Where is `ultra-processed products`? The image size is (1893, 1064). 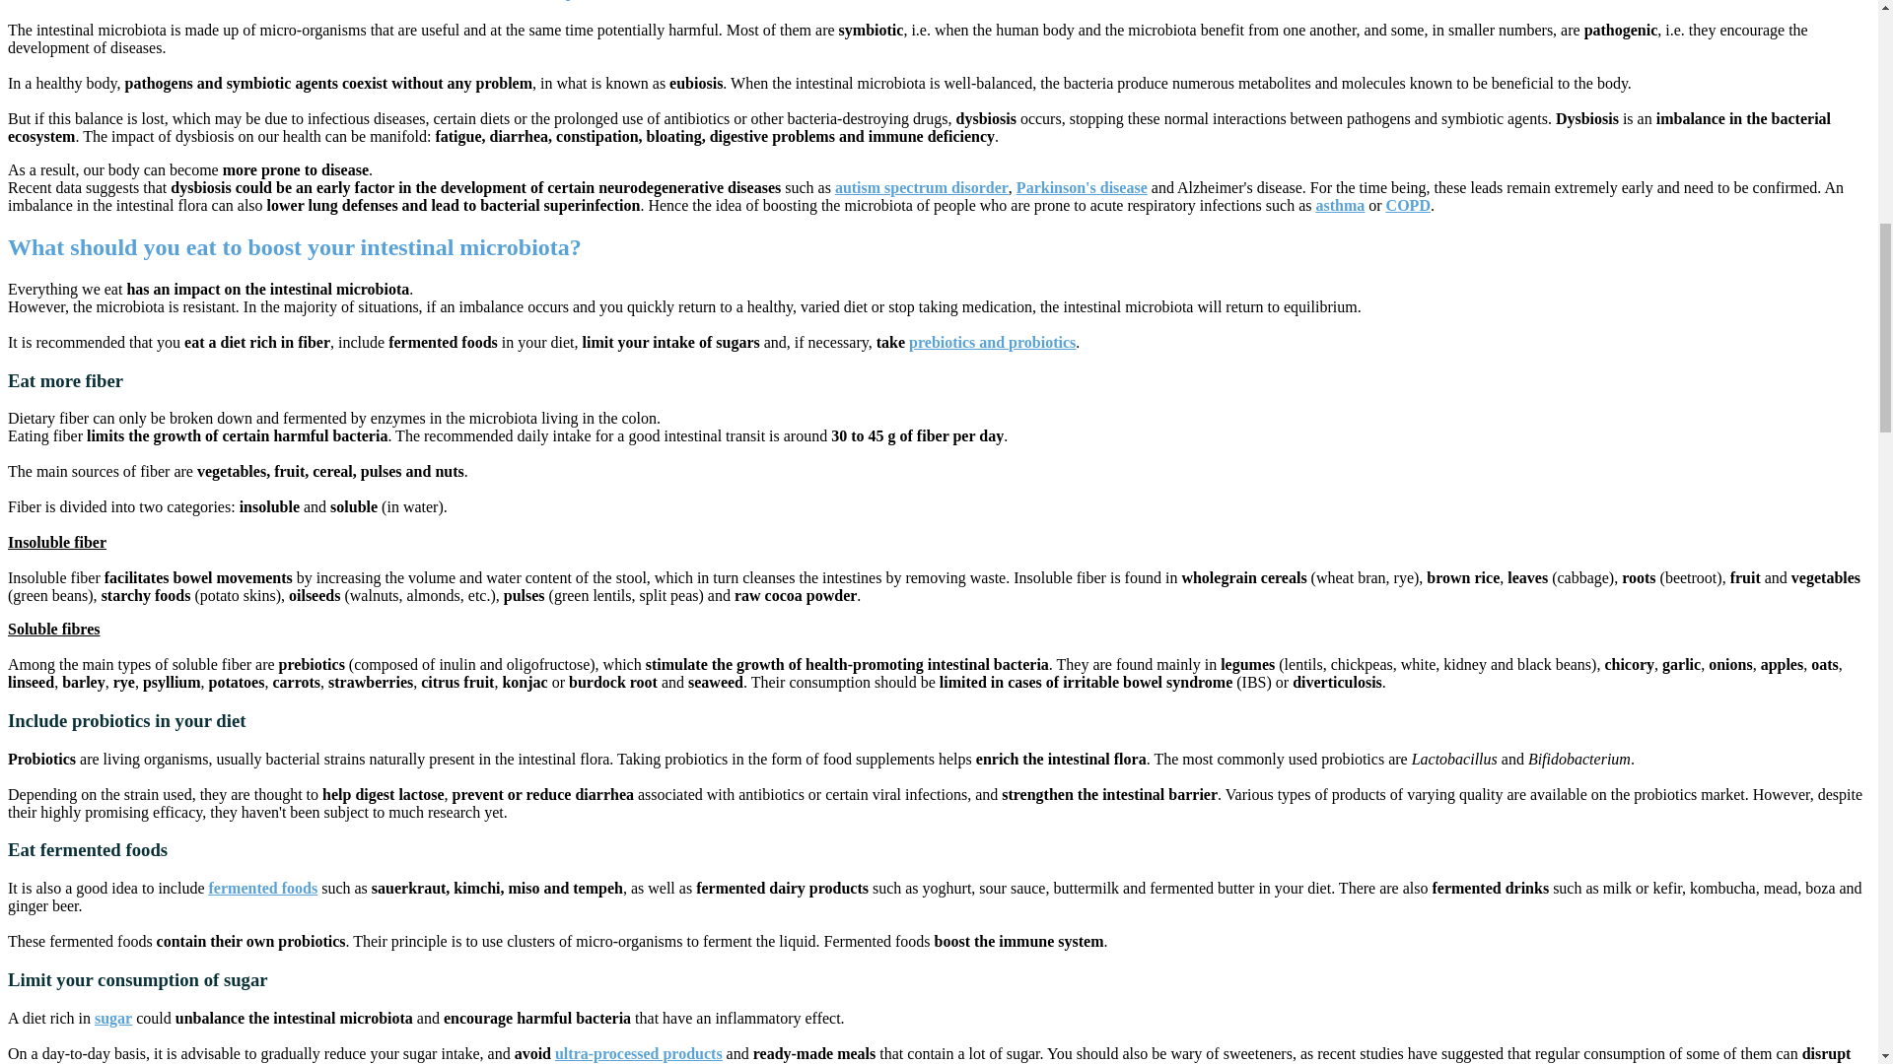 ultra-processed products is located at coordinates (639, 1052).